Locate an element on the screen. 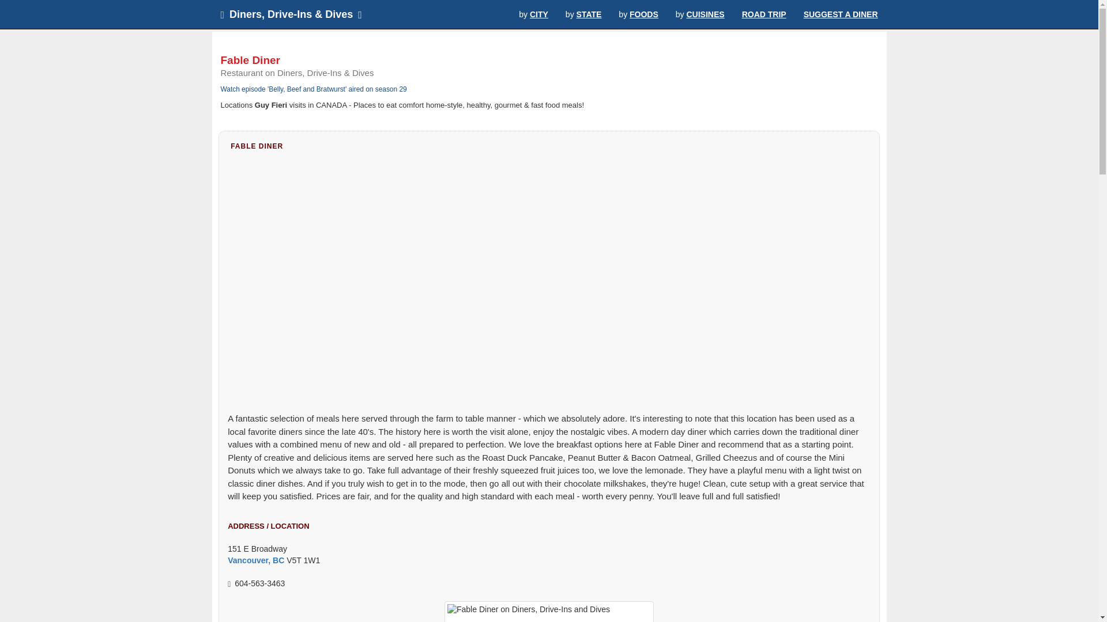  ROAD TRIP is located at coordinates (763, 14).